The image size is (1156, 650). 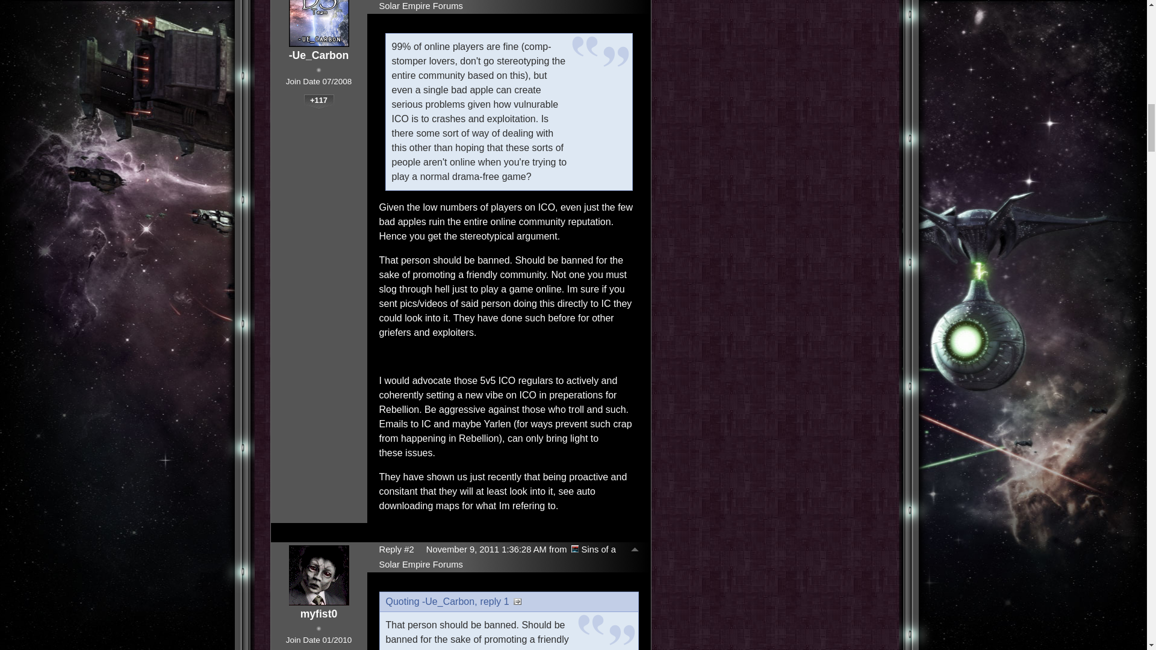 I want to click on Rank: 1, so click(x=318, y=628).